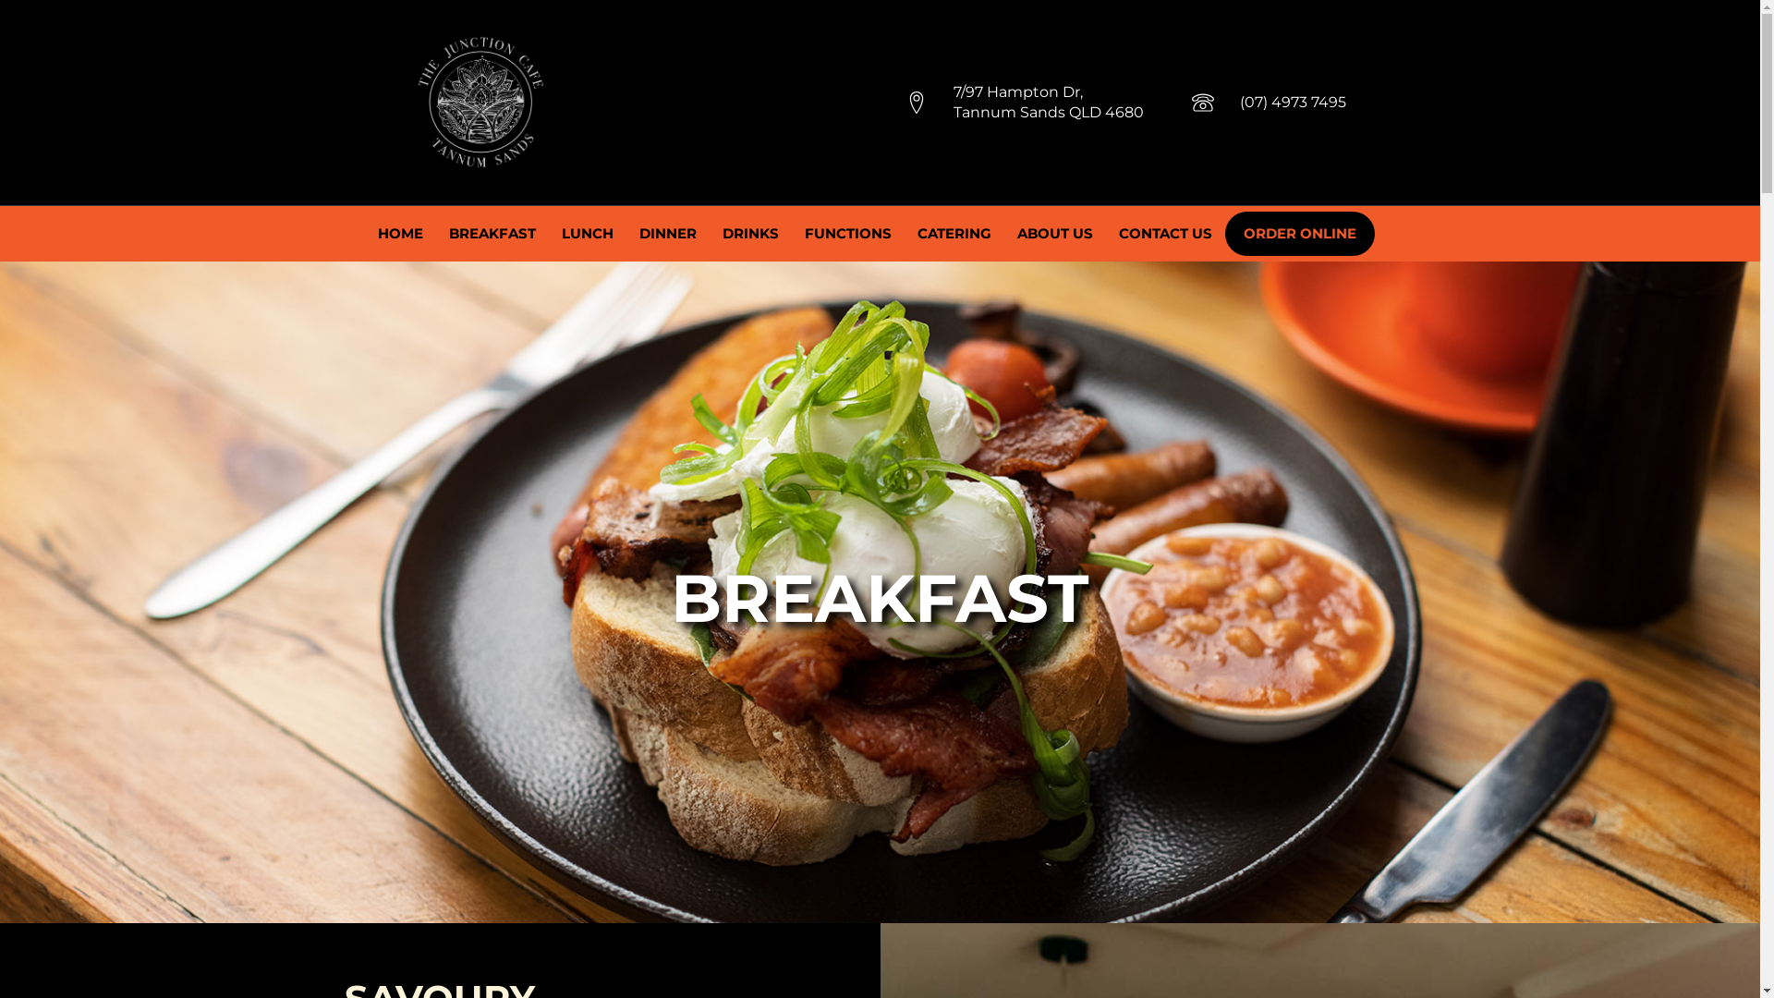 Image resolution: width=1774 pixels, height=998 pixels. What do you see at coordinates (954, 234) in the screenshot?
I see `CATERING` at bounding box center [954, 234].